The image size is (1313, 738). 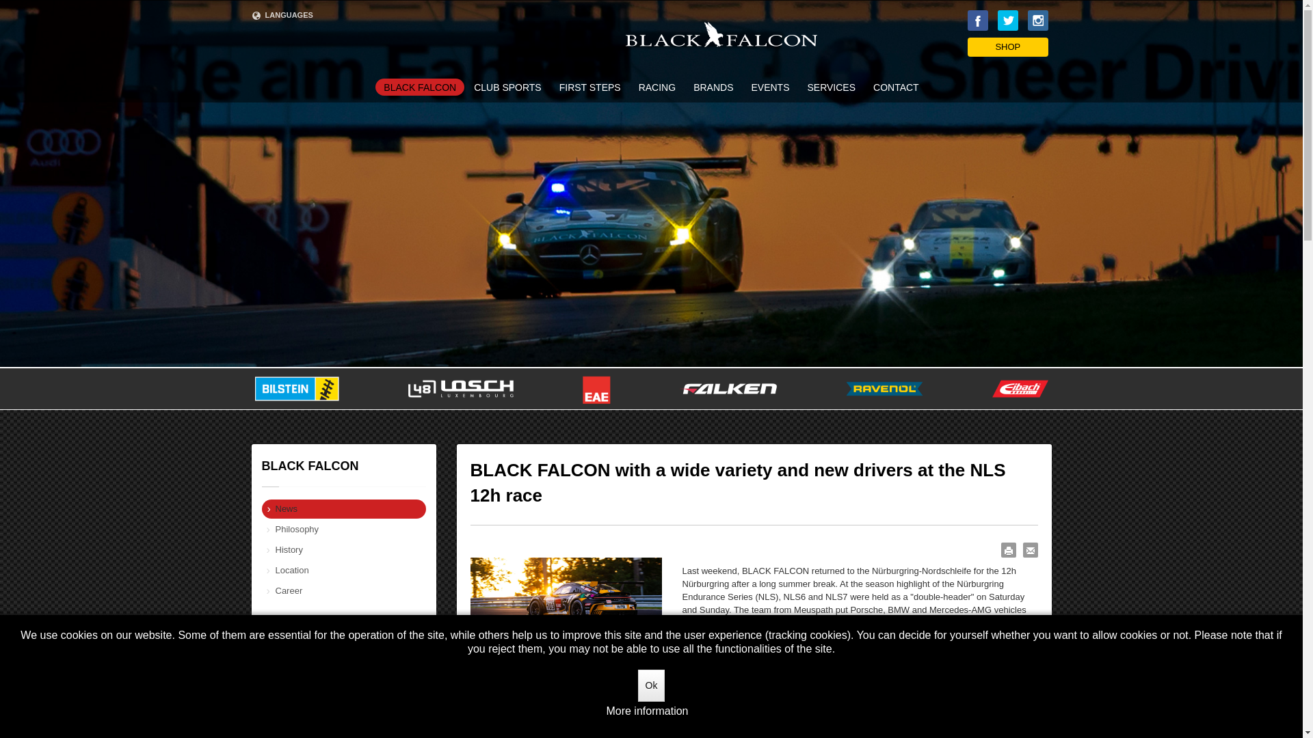 What do you see at coordinates (420, 87) in the screenshot?
I see `BLACK FALCON` at bounding box center [420, 87].